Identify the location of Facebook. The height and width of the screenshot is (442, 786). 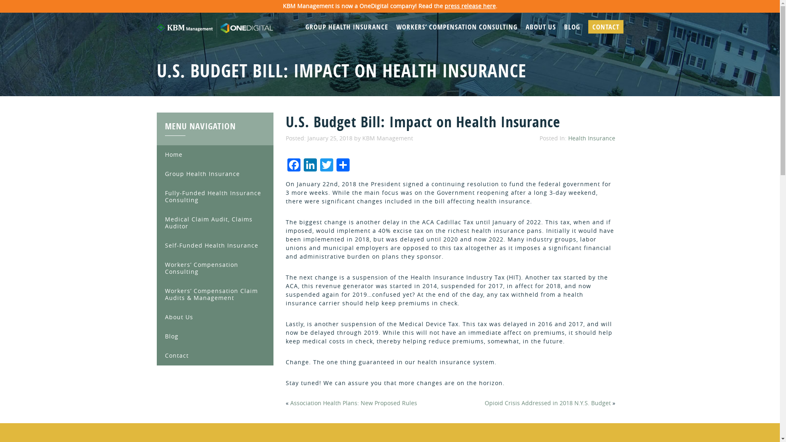
(294, 166).